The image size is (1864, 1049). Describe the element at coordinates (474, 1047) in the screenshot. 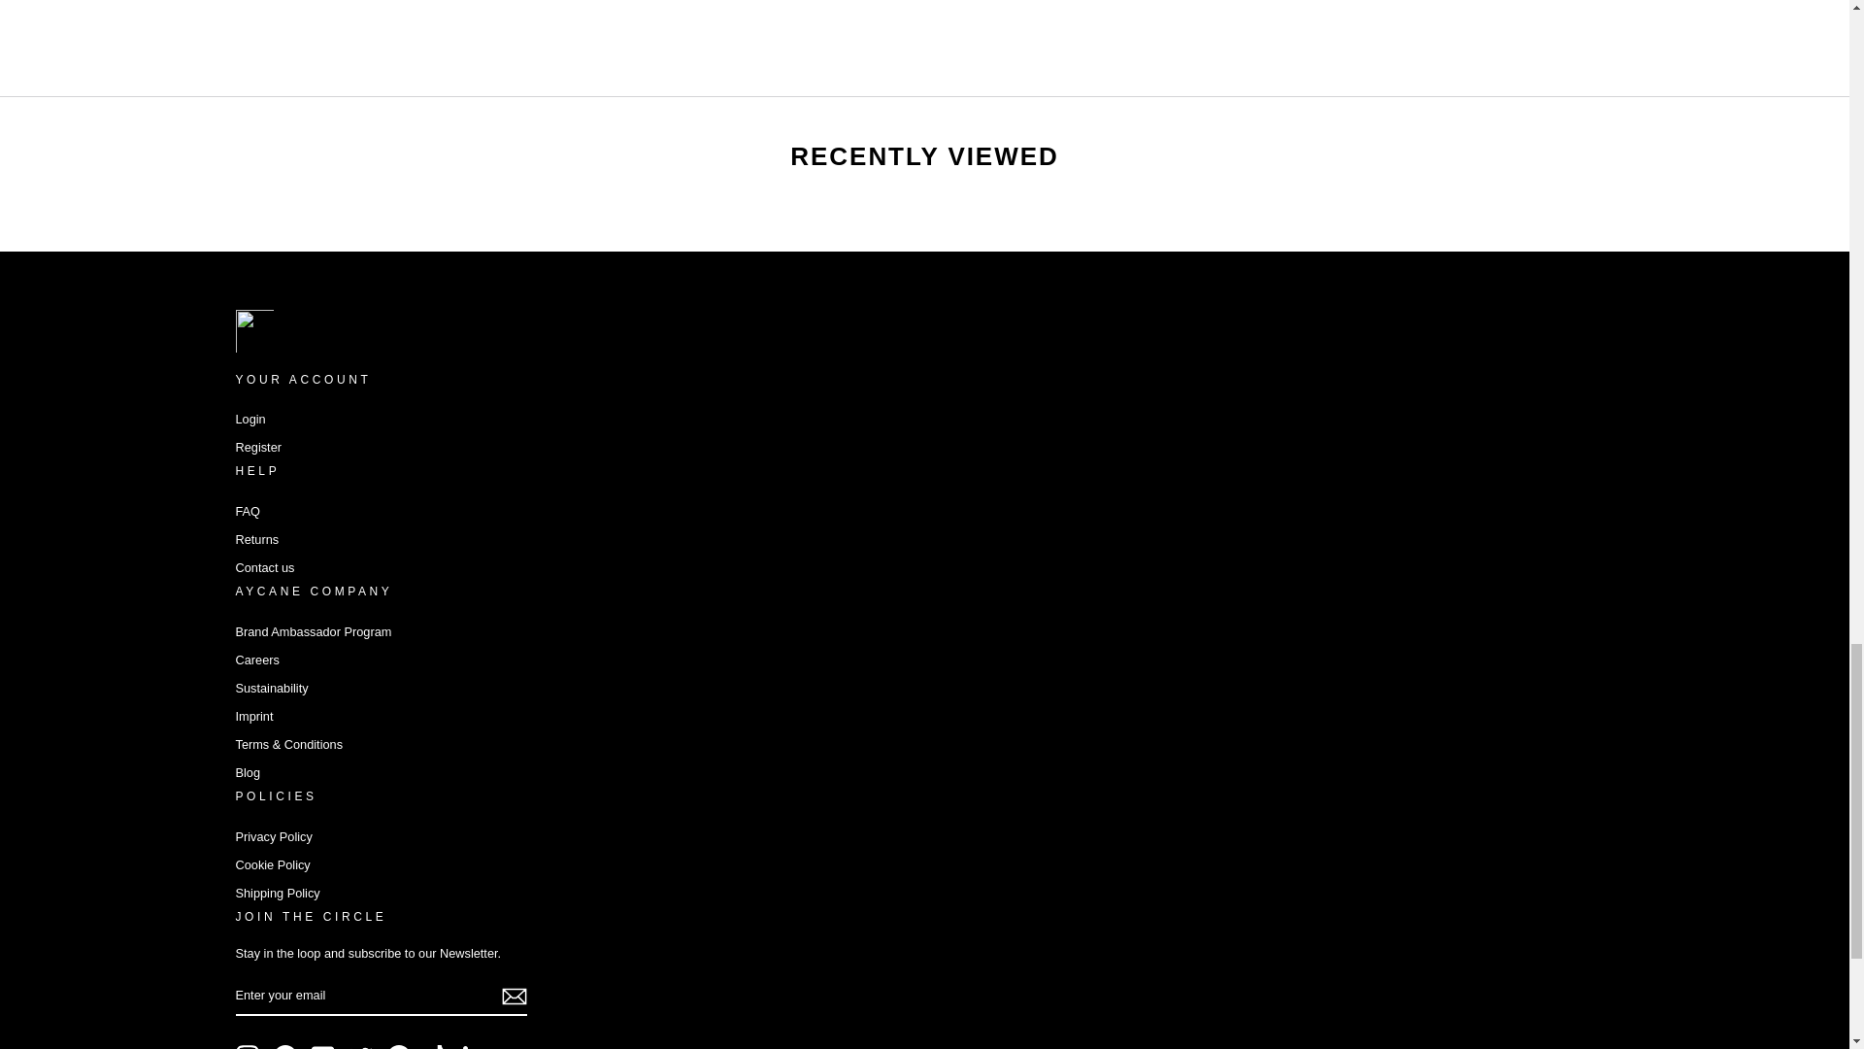

I see `AYCANE on LinkedIn` at that location.